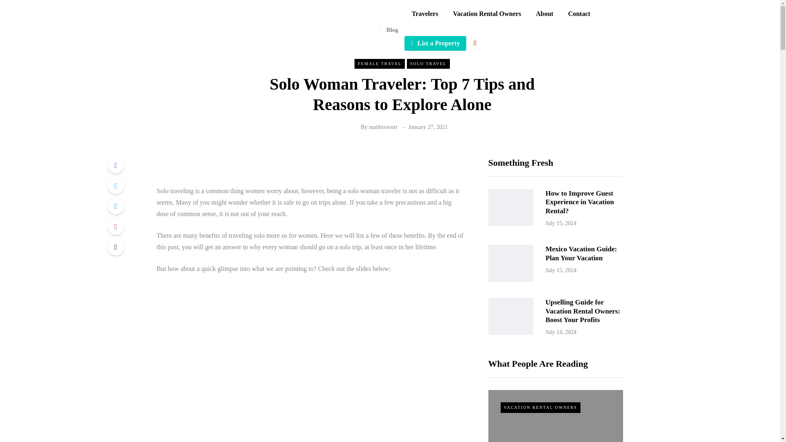  Describe the element at coordinates (428, 64) in the screenshot. I see `SOLO TRAVEL` at that location.